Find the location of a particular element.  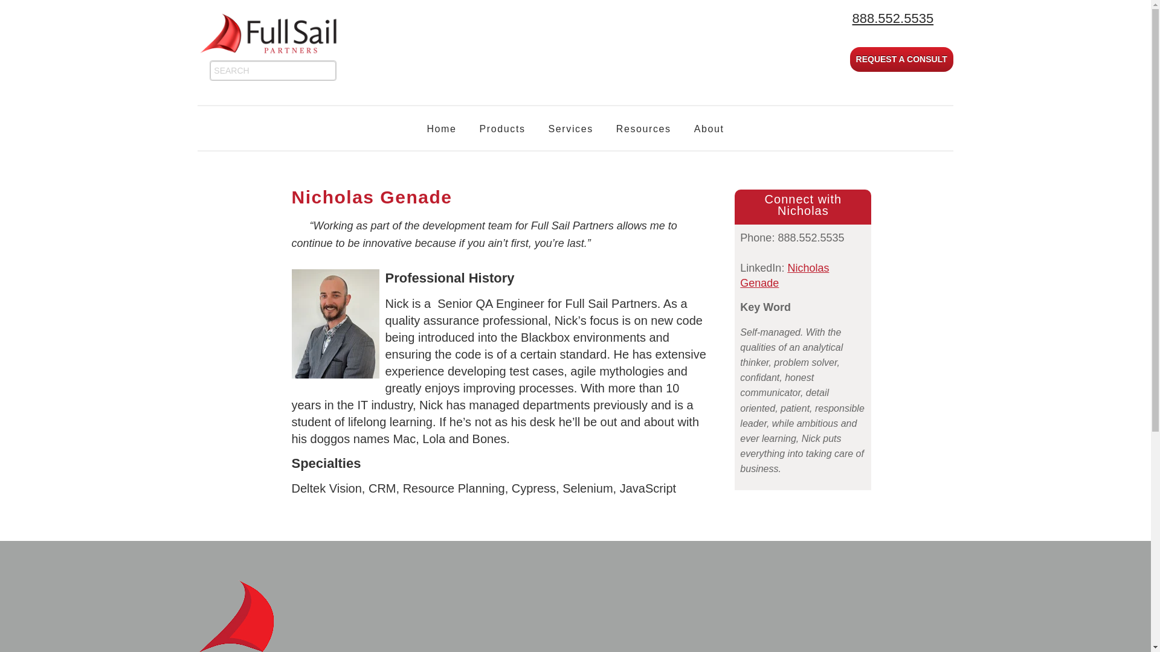

Services is located at coordinates (570, 129).